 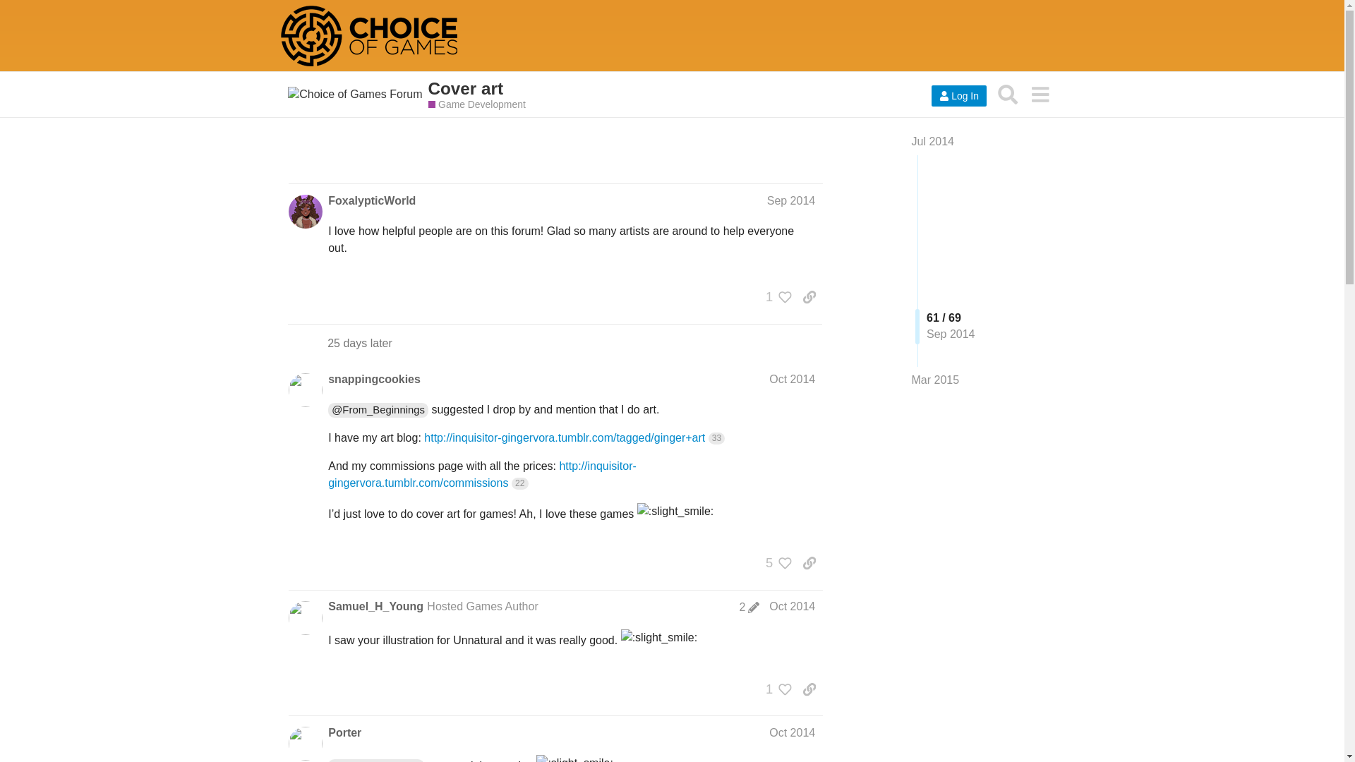 What do you see at coordinates (933, 141) in the screenshot?
I see `Jul 2014` at bounding box center [933, 141].